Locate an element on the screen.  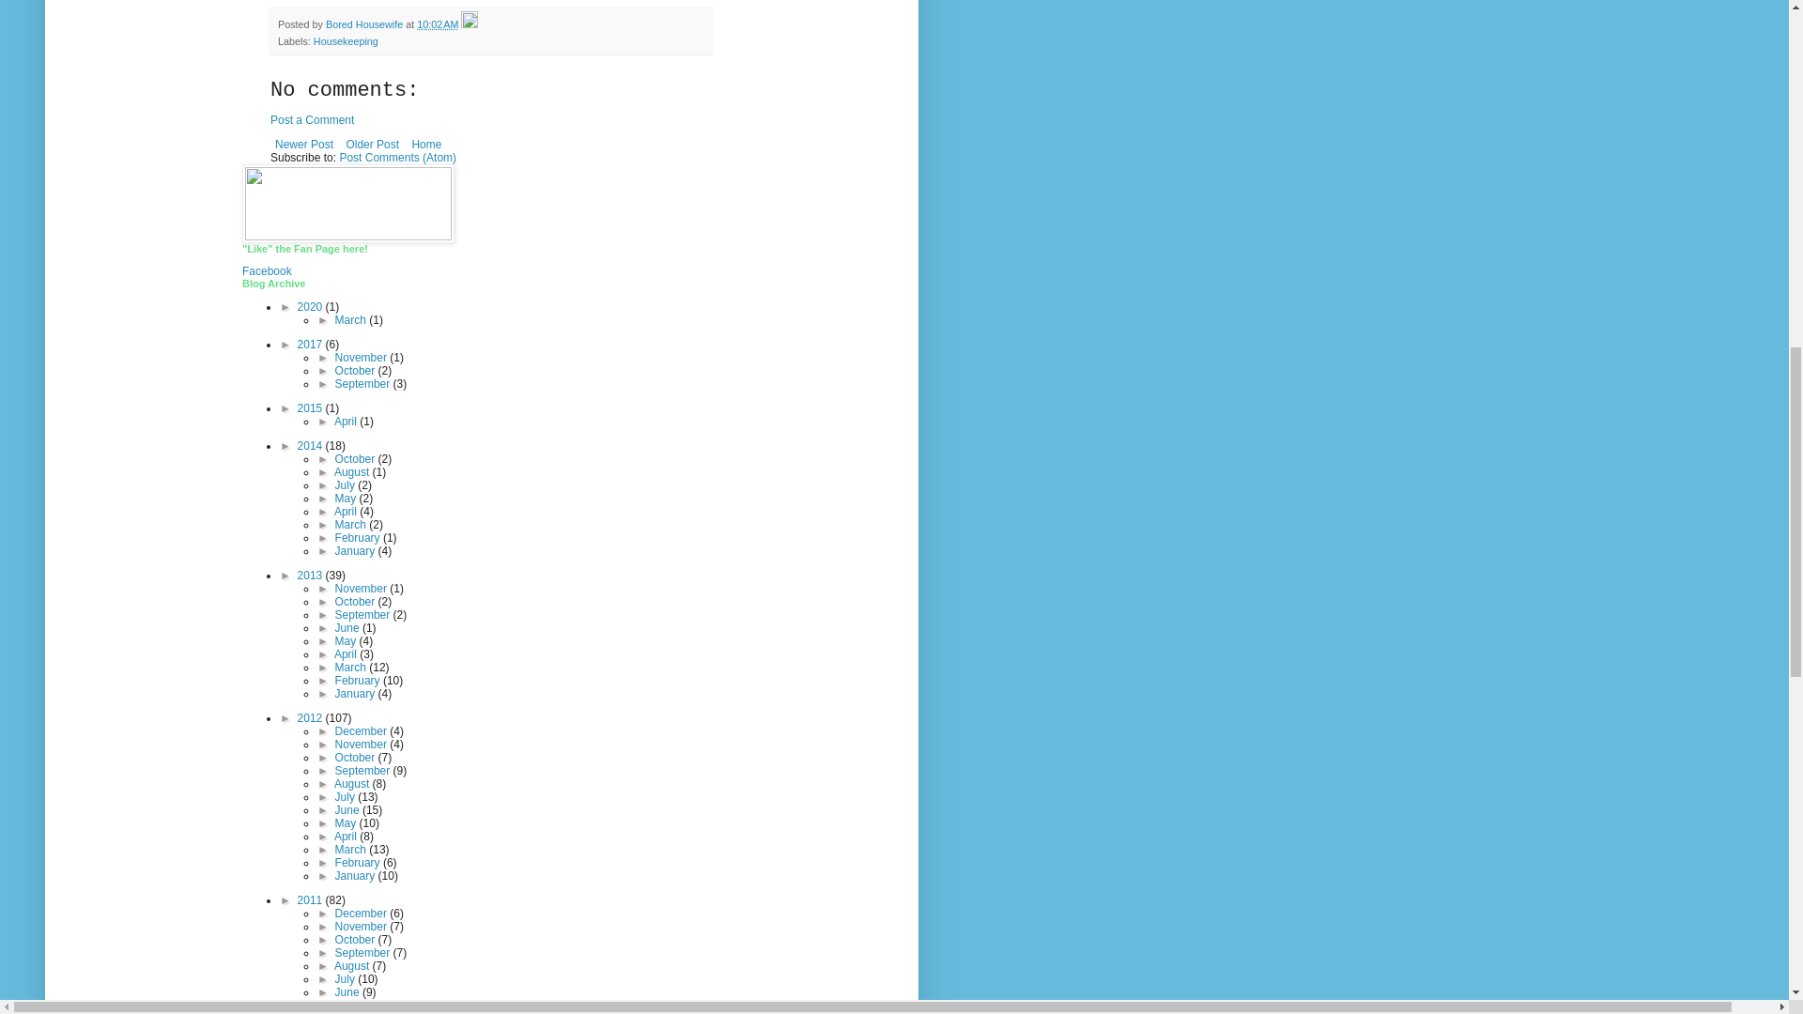
October is located at coordinates (357, 370).